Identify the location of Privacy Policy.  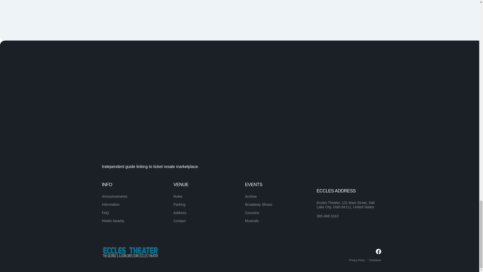
(357, 260).